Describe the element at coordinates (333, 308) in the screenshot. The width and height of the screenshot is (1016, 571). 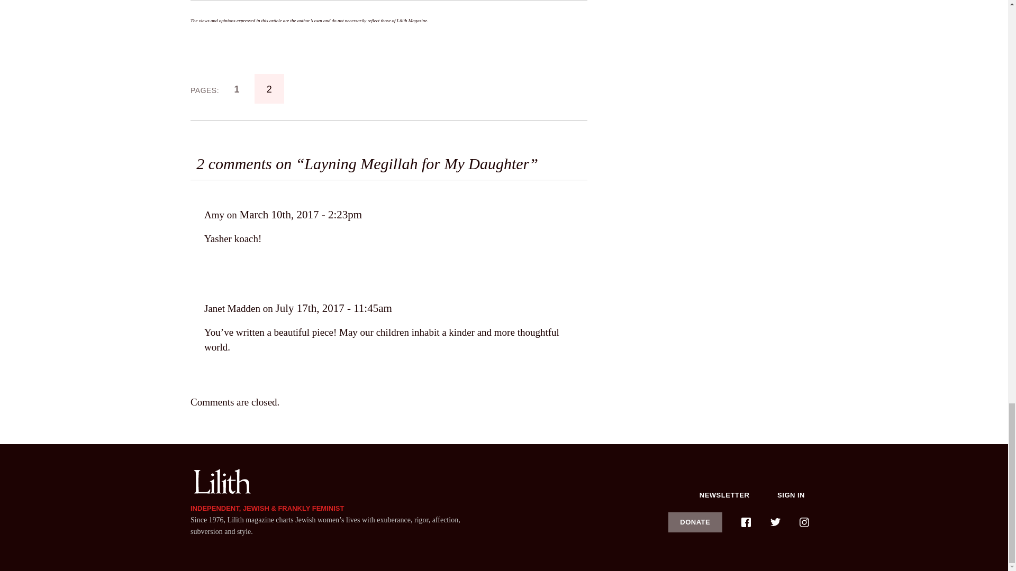
I see `July 17th, 2017 - 11:45am` at that location.